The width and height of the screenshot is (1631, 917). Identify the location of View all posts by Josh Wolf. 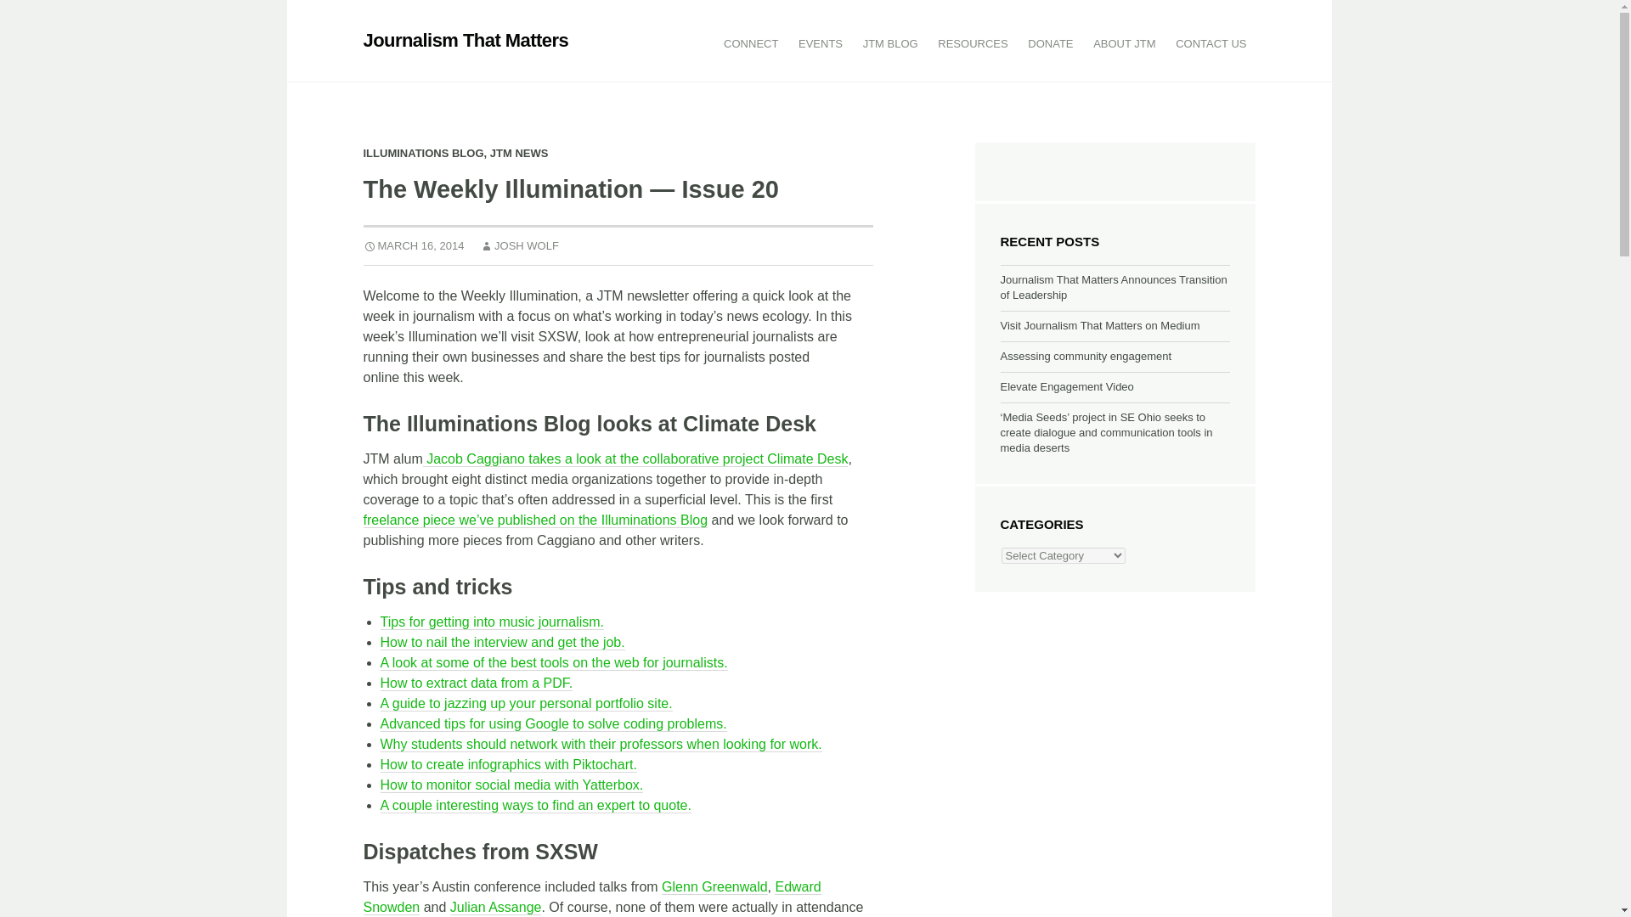
(519, 245).